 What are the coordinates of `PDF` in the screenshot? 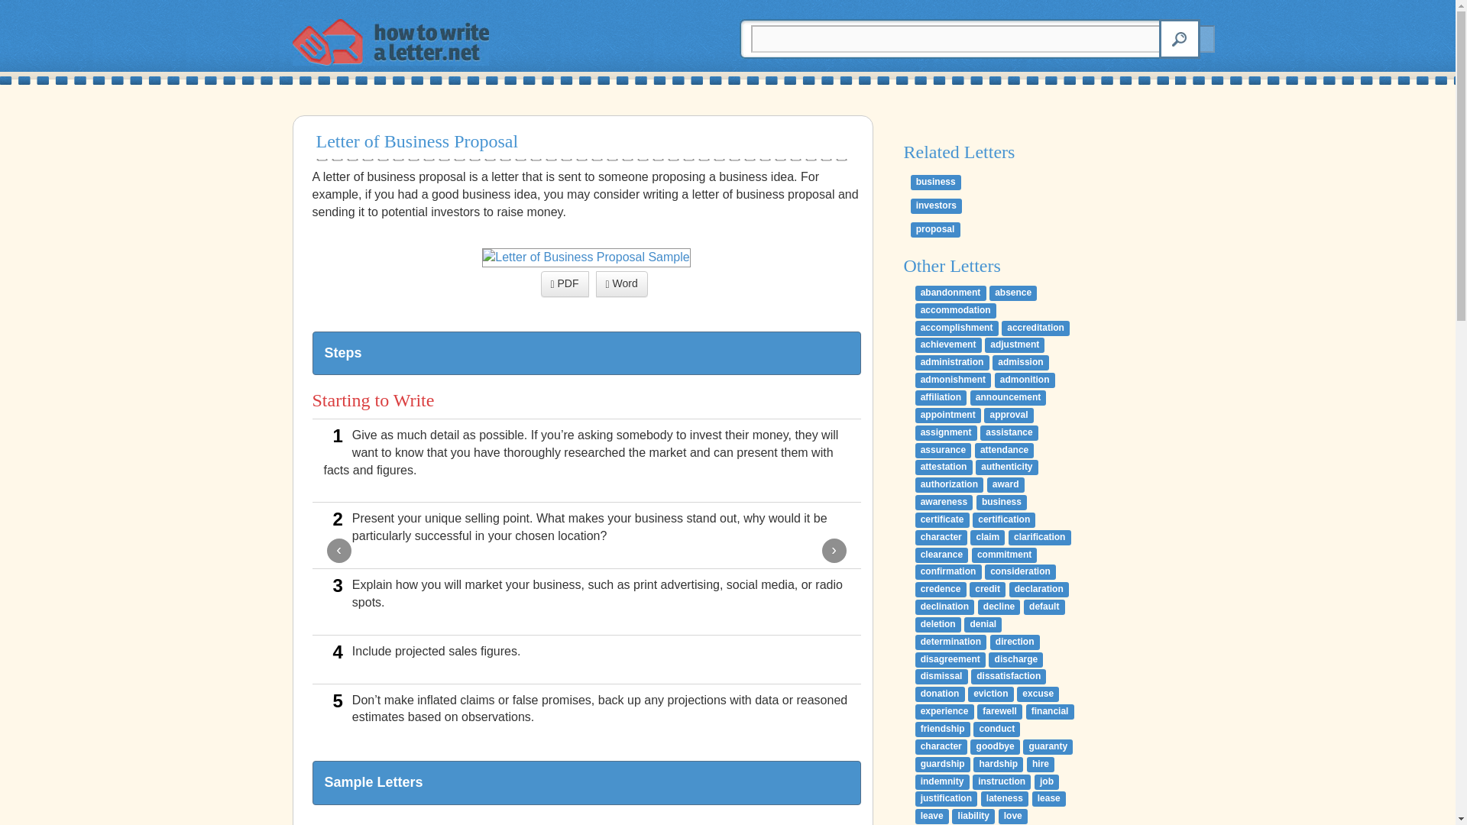 It's located at (565, 284).